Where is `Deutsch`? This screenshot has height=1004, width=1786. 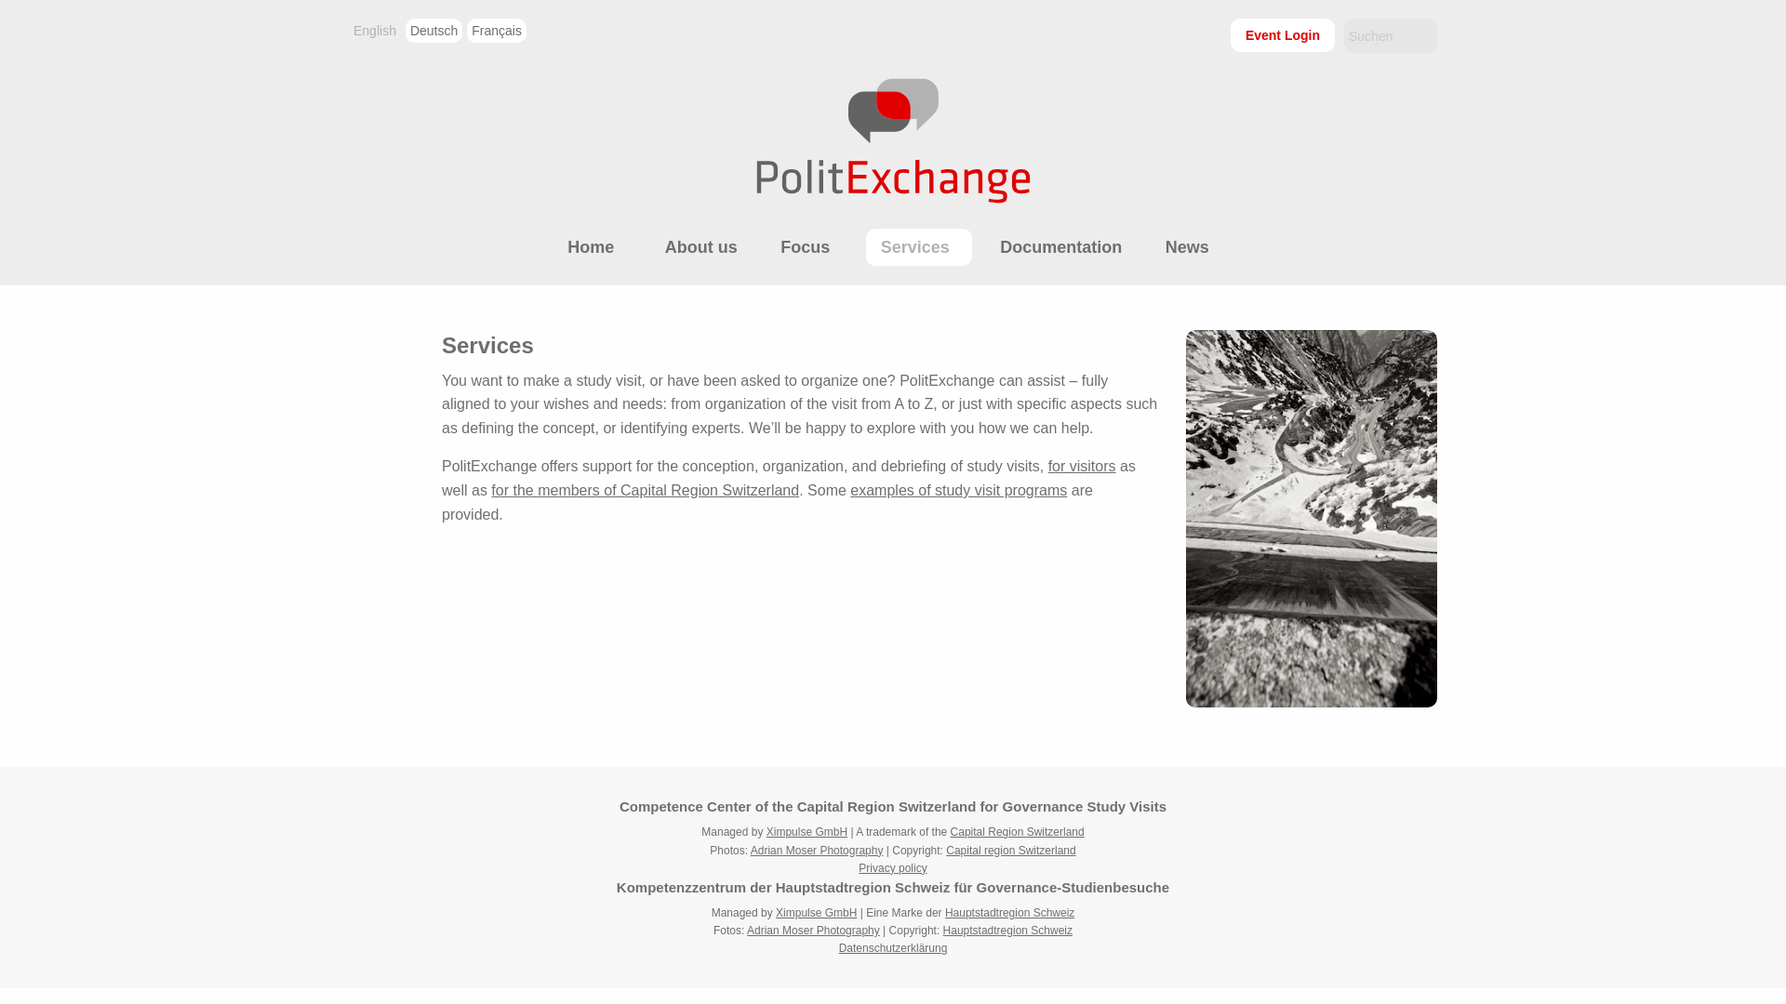
Deutsch is located at coordinates (433, 31).